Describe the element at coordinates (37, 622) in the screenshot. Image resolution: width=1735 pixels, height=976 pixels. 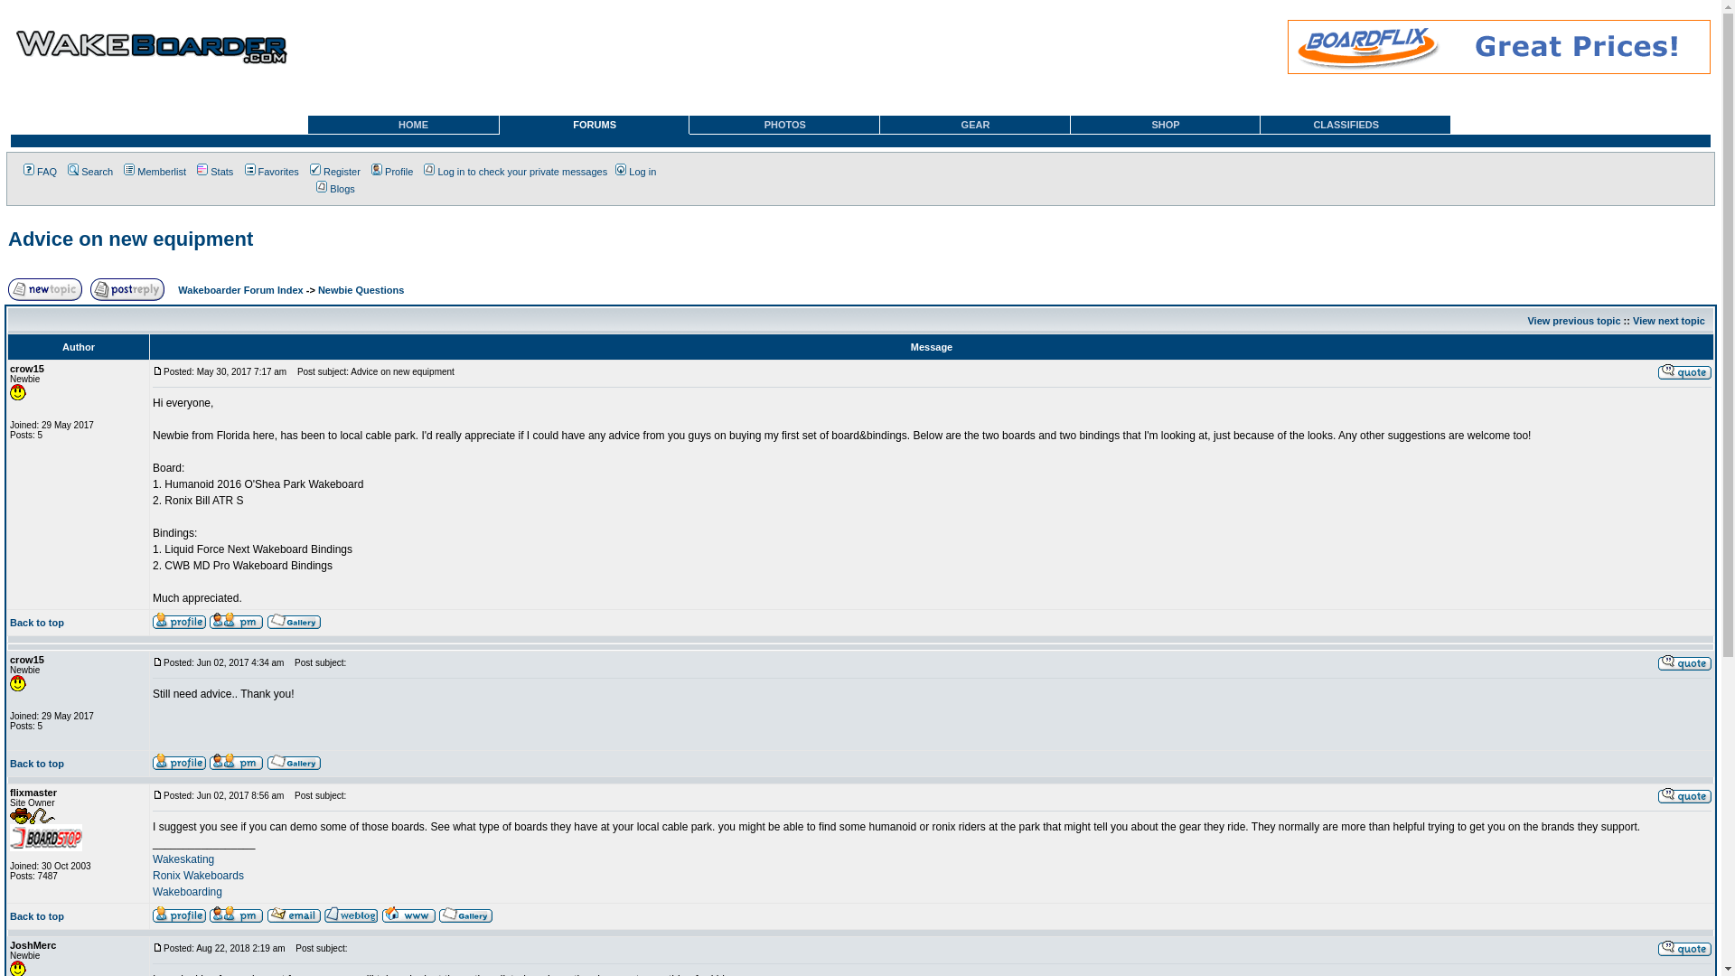
I see `Back to top` at that location.